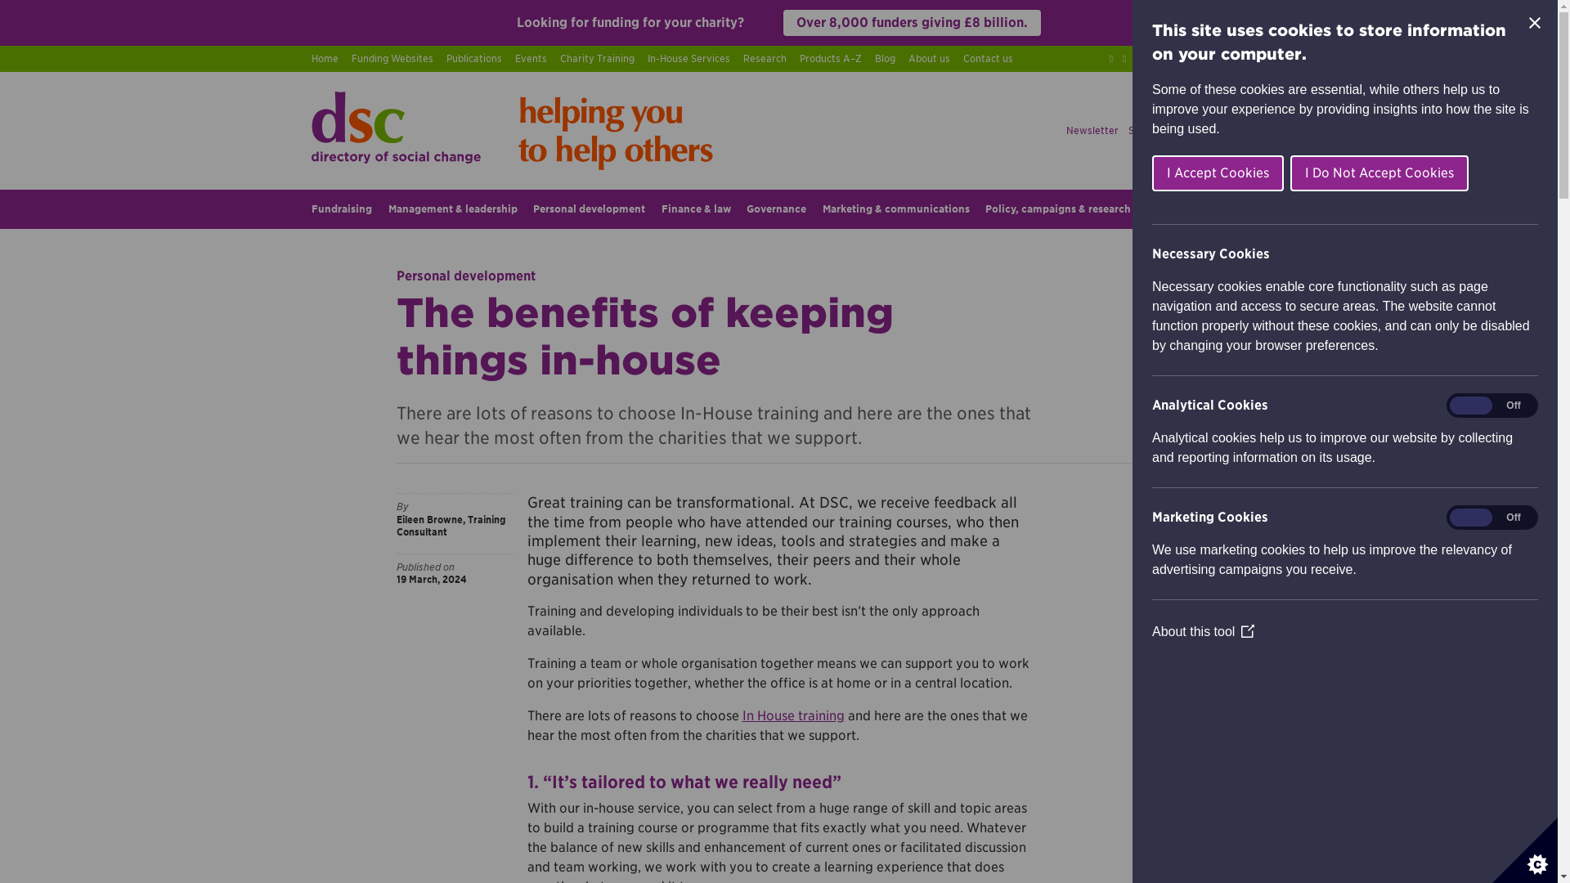  I want to click on Contact us, so click(988, 59).